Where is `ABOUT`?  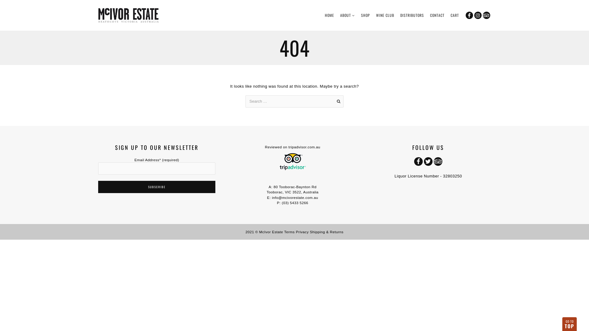 ABOUT is located at coordinates (348, 15).